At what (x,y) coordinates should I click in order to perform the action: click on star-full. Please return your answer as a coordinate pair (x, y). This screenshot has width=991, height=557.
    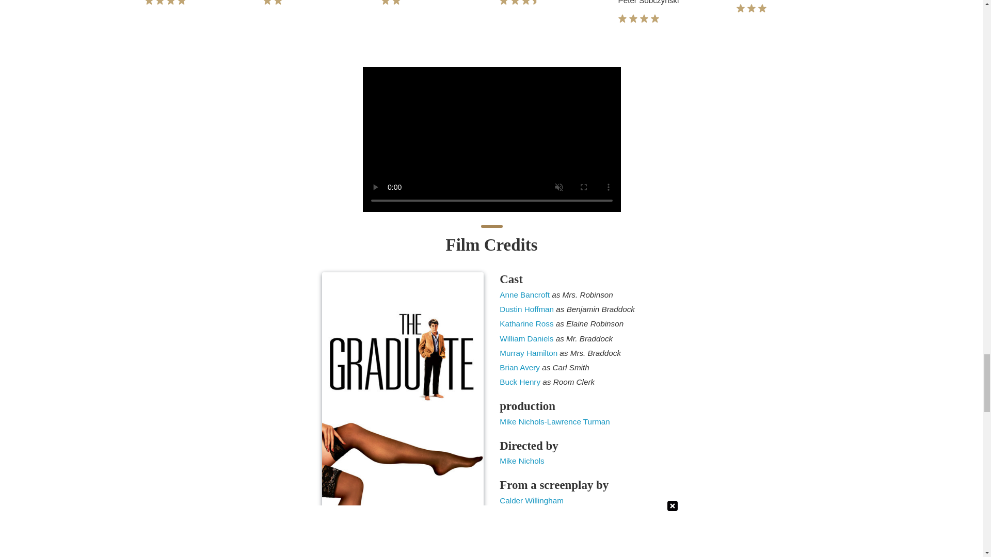
    Looking at the image, I should click on (170, 2).